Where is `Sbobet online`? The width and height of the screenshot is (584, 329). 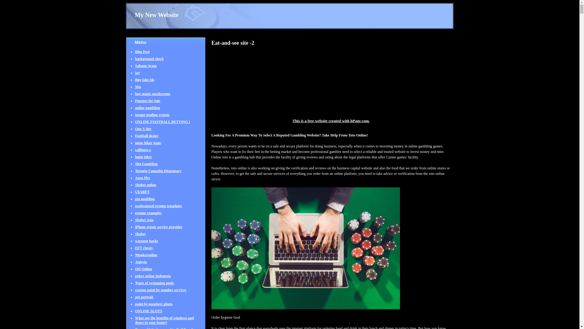
Sbobet online is located at coordinates (145, 188).